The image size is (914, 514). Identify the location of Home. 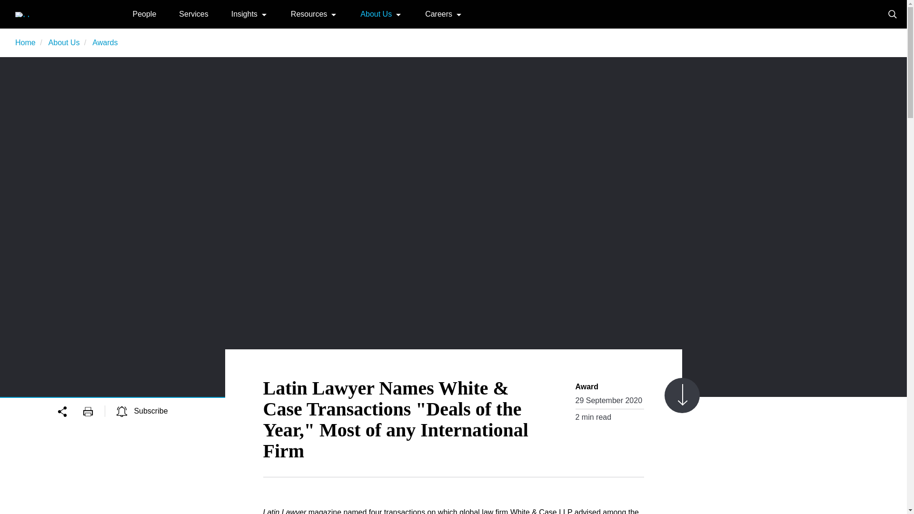
(50, 13).